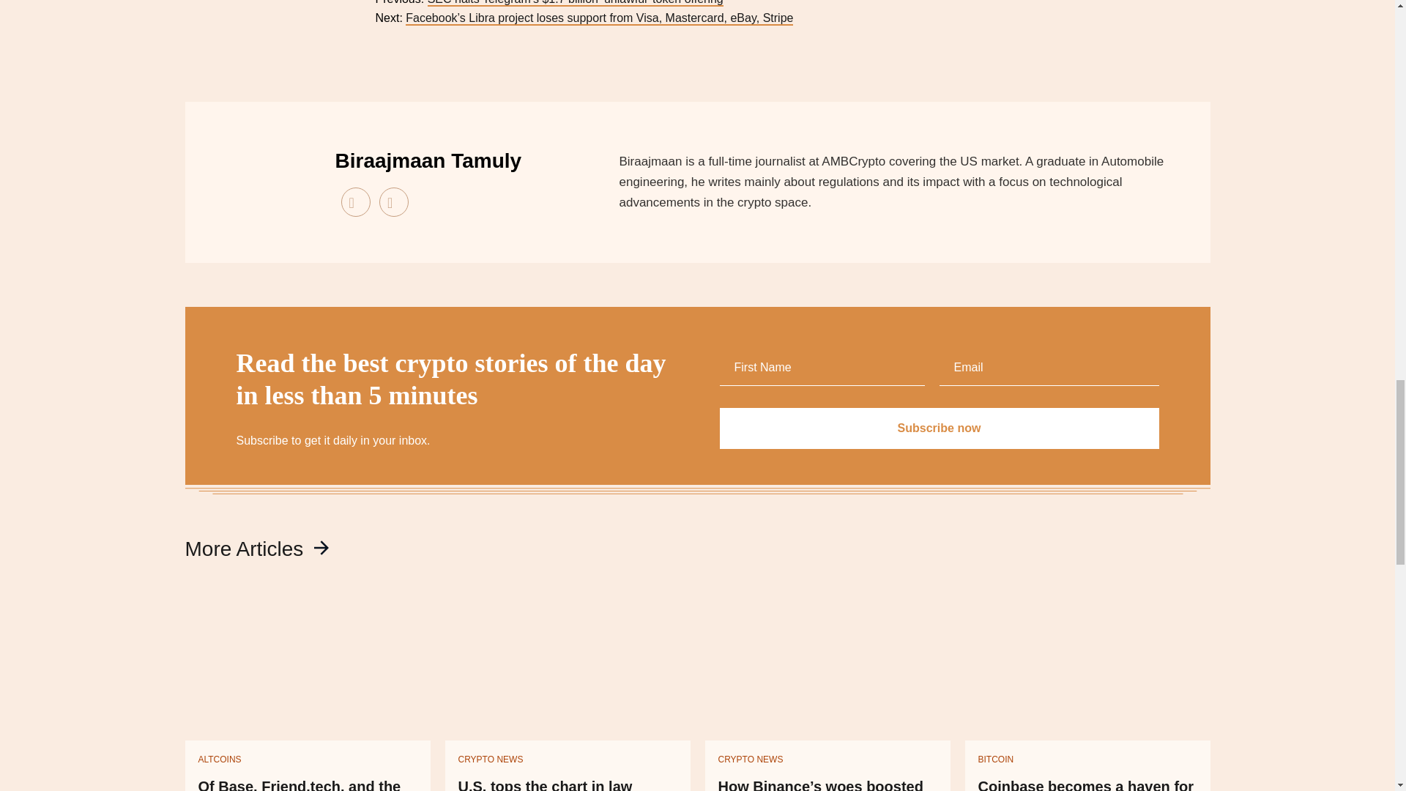 The height and width of the screenshot is (791, 1406). I want to click on Subscribe now, so click(939, 428).